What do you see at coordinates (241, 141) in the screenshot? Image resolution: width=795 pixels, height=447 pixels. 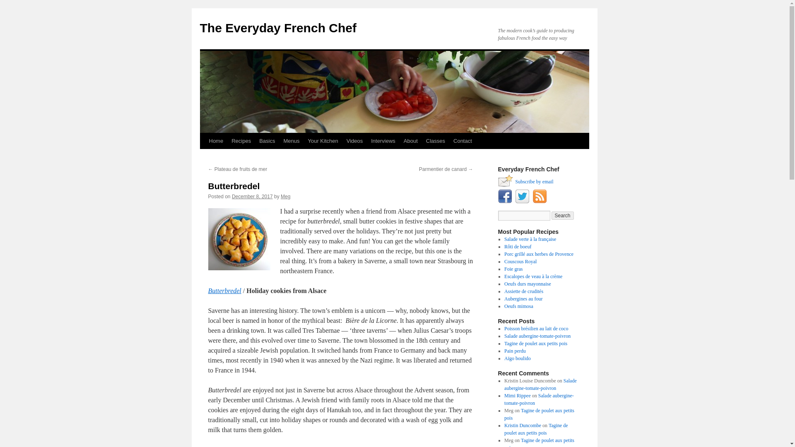 I see `Recipes` at bounding box center [241, 141].